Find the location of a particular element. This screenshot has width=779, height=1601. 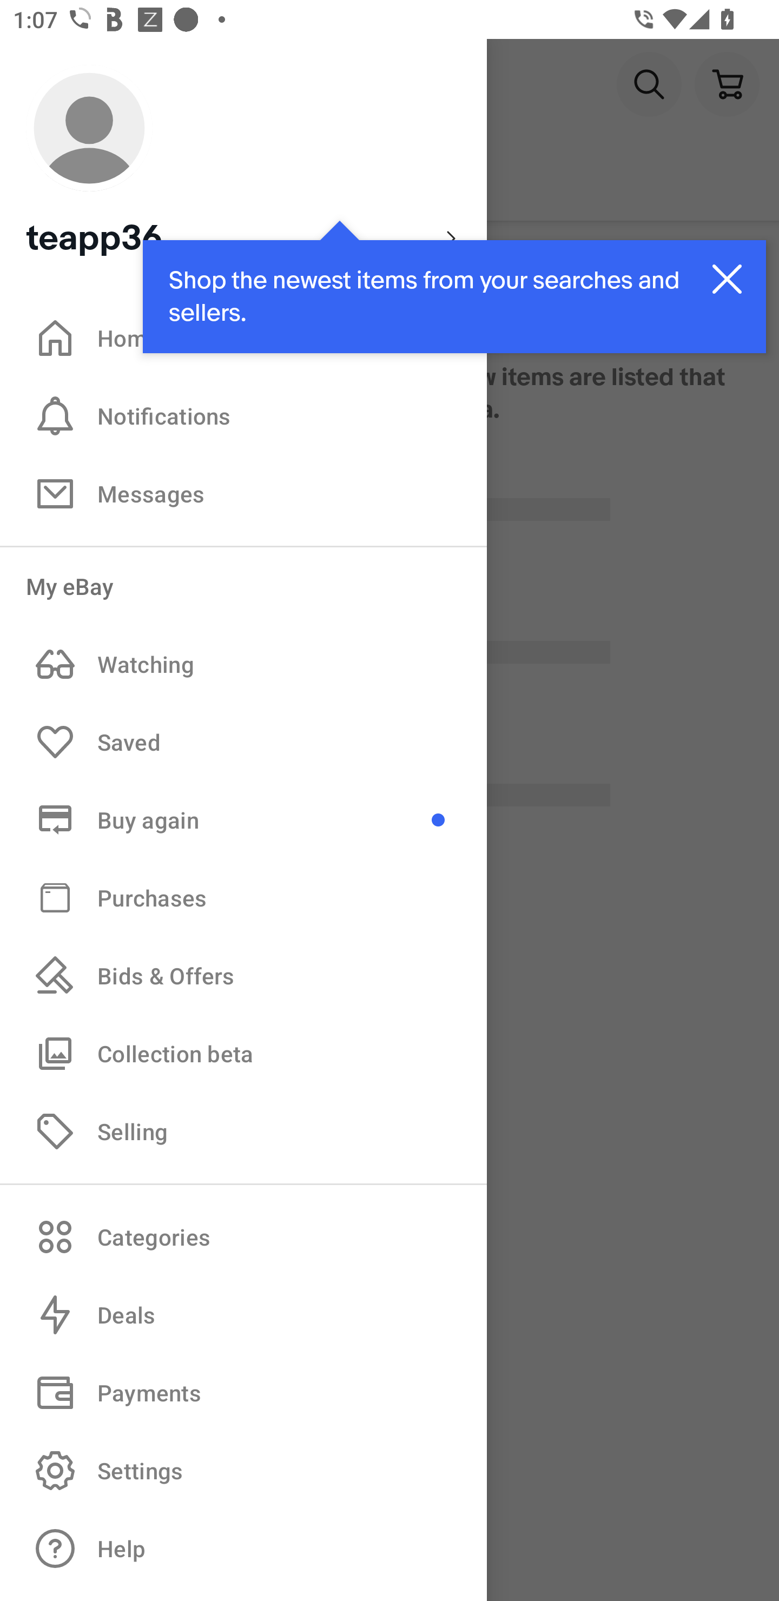

Bids & Offers is located at coordinates (243, 976).